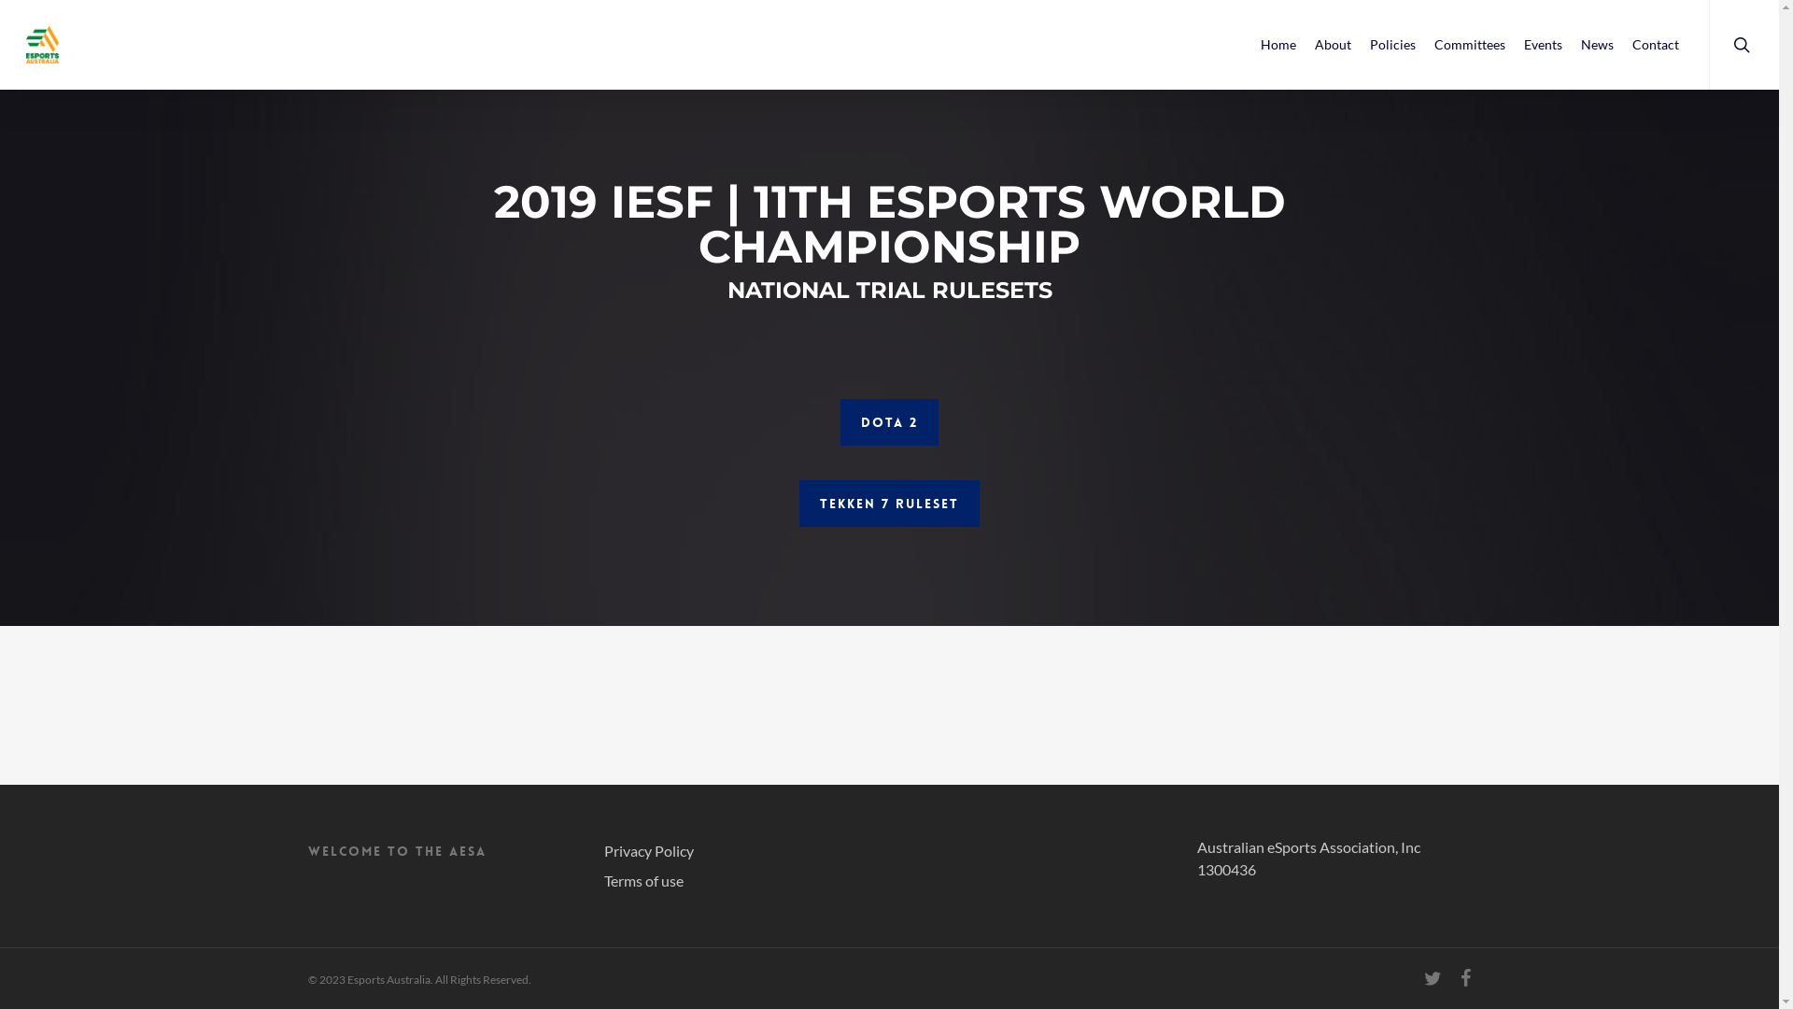 The width and height of the screenshot is (1793, 1009). Describe the element at coordinates (741, 851) in the screenshot. I see `Privacy Policy` at that location.